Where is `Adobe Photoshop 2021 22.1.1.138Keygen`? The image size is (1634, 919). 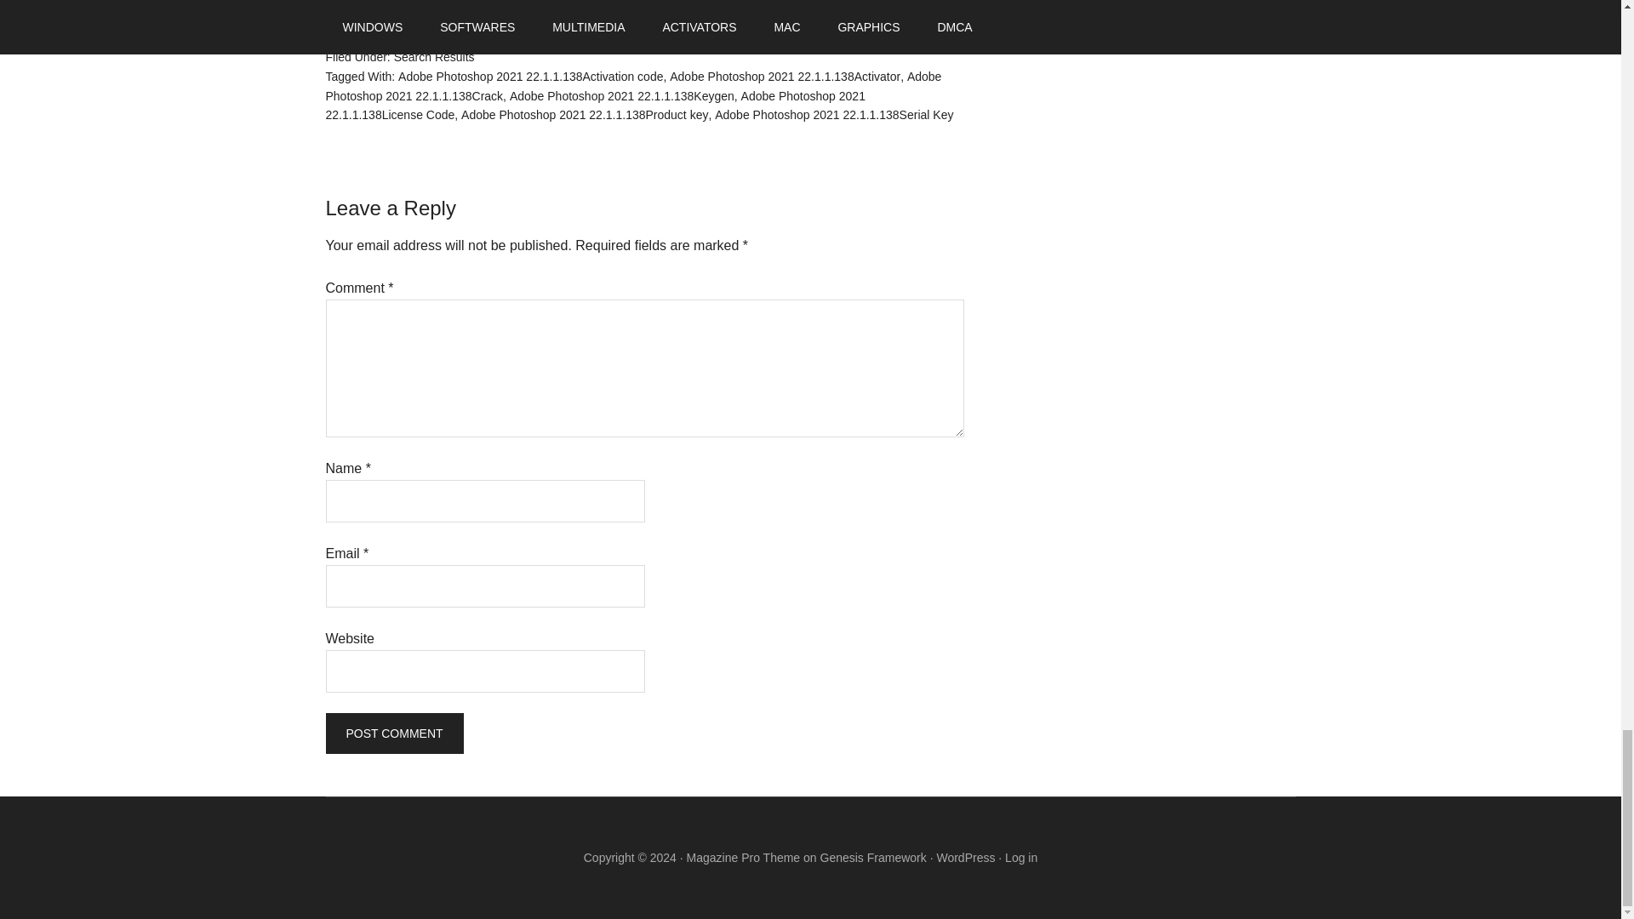
Adobe Photoshop 2021 22.1.1.138Keygen is located at coordinates (621, 95).